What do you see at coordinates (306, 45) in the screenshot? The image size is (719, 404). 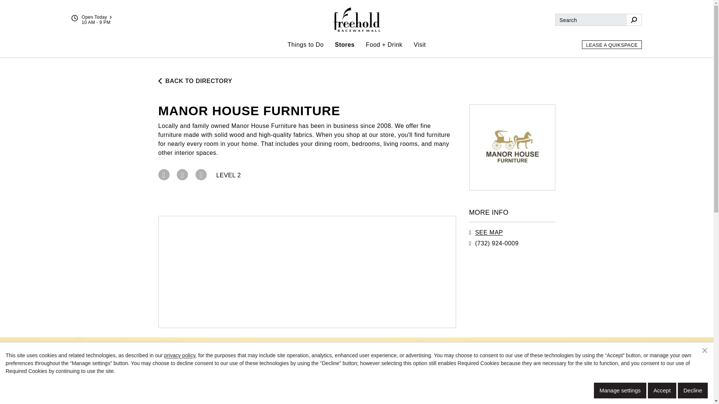 I see `Things to Do` at bounding box center [306, 45].